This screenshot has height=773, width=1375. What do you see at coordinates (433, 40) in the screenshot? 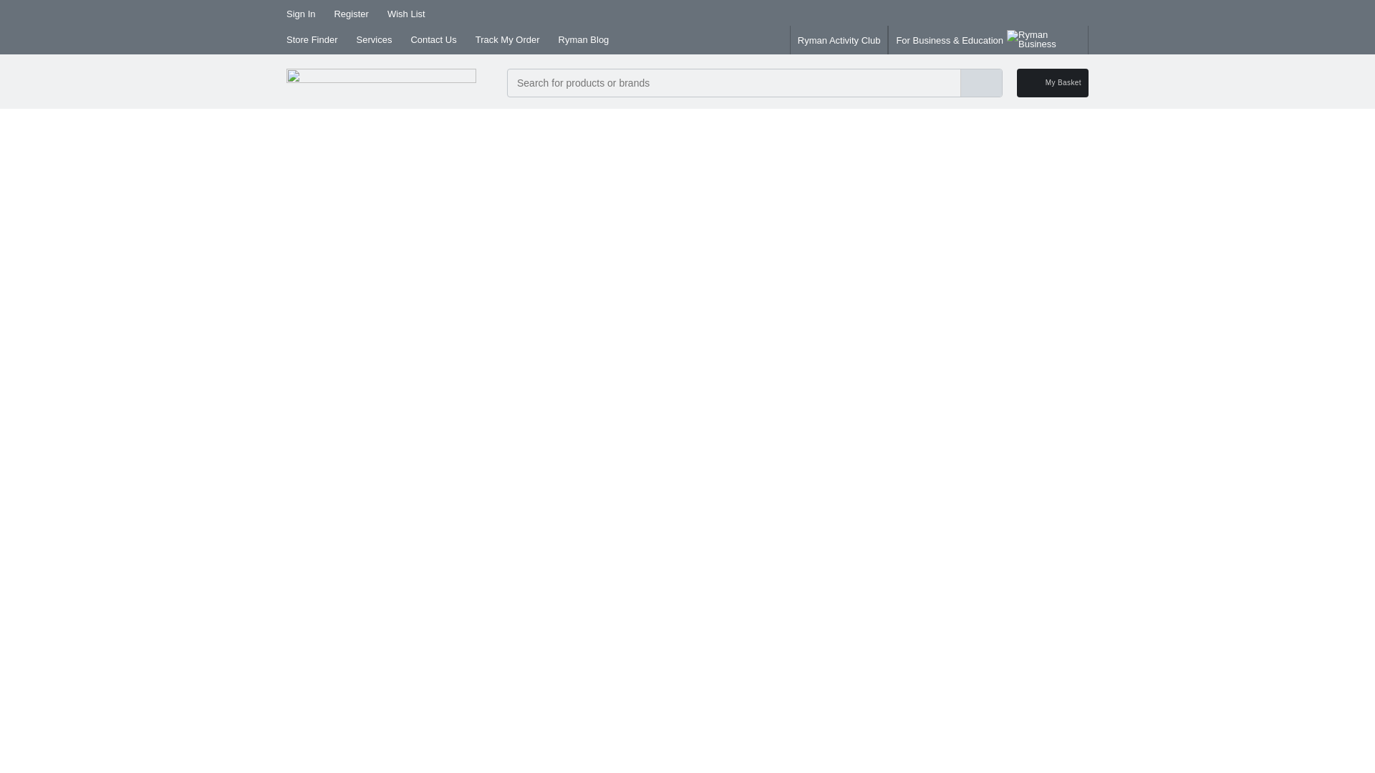
I see `Contact Us` at bounding box center [433, 40].